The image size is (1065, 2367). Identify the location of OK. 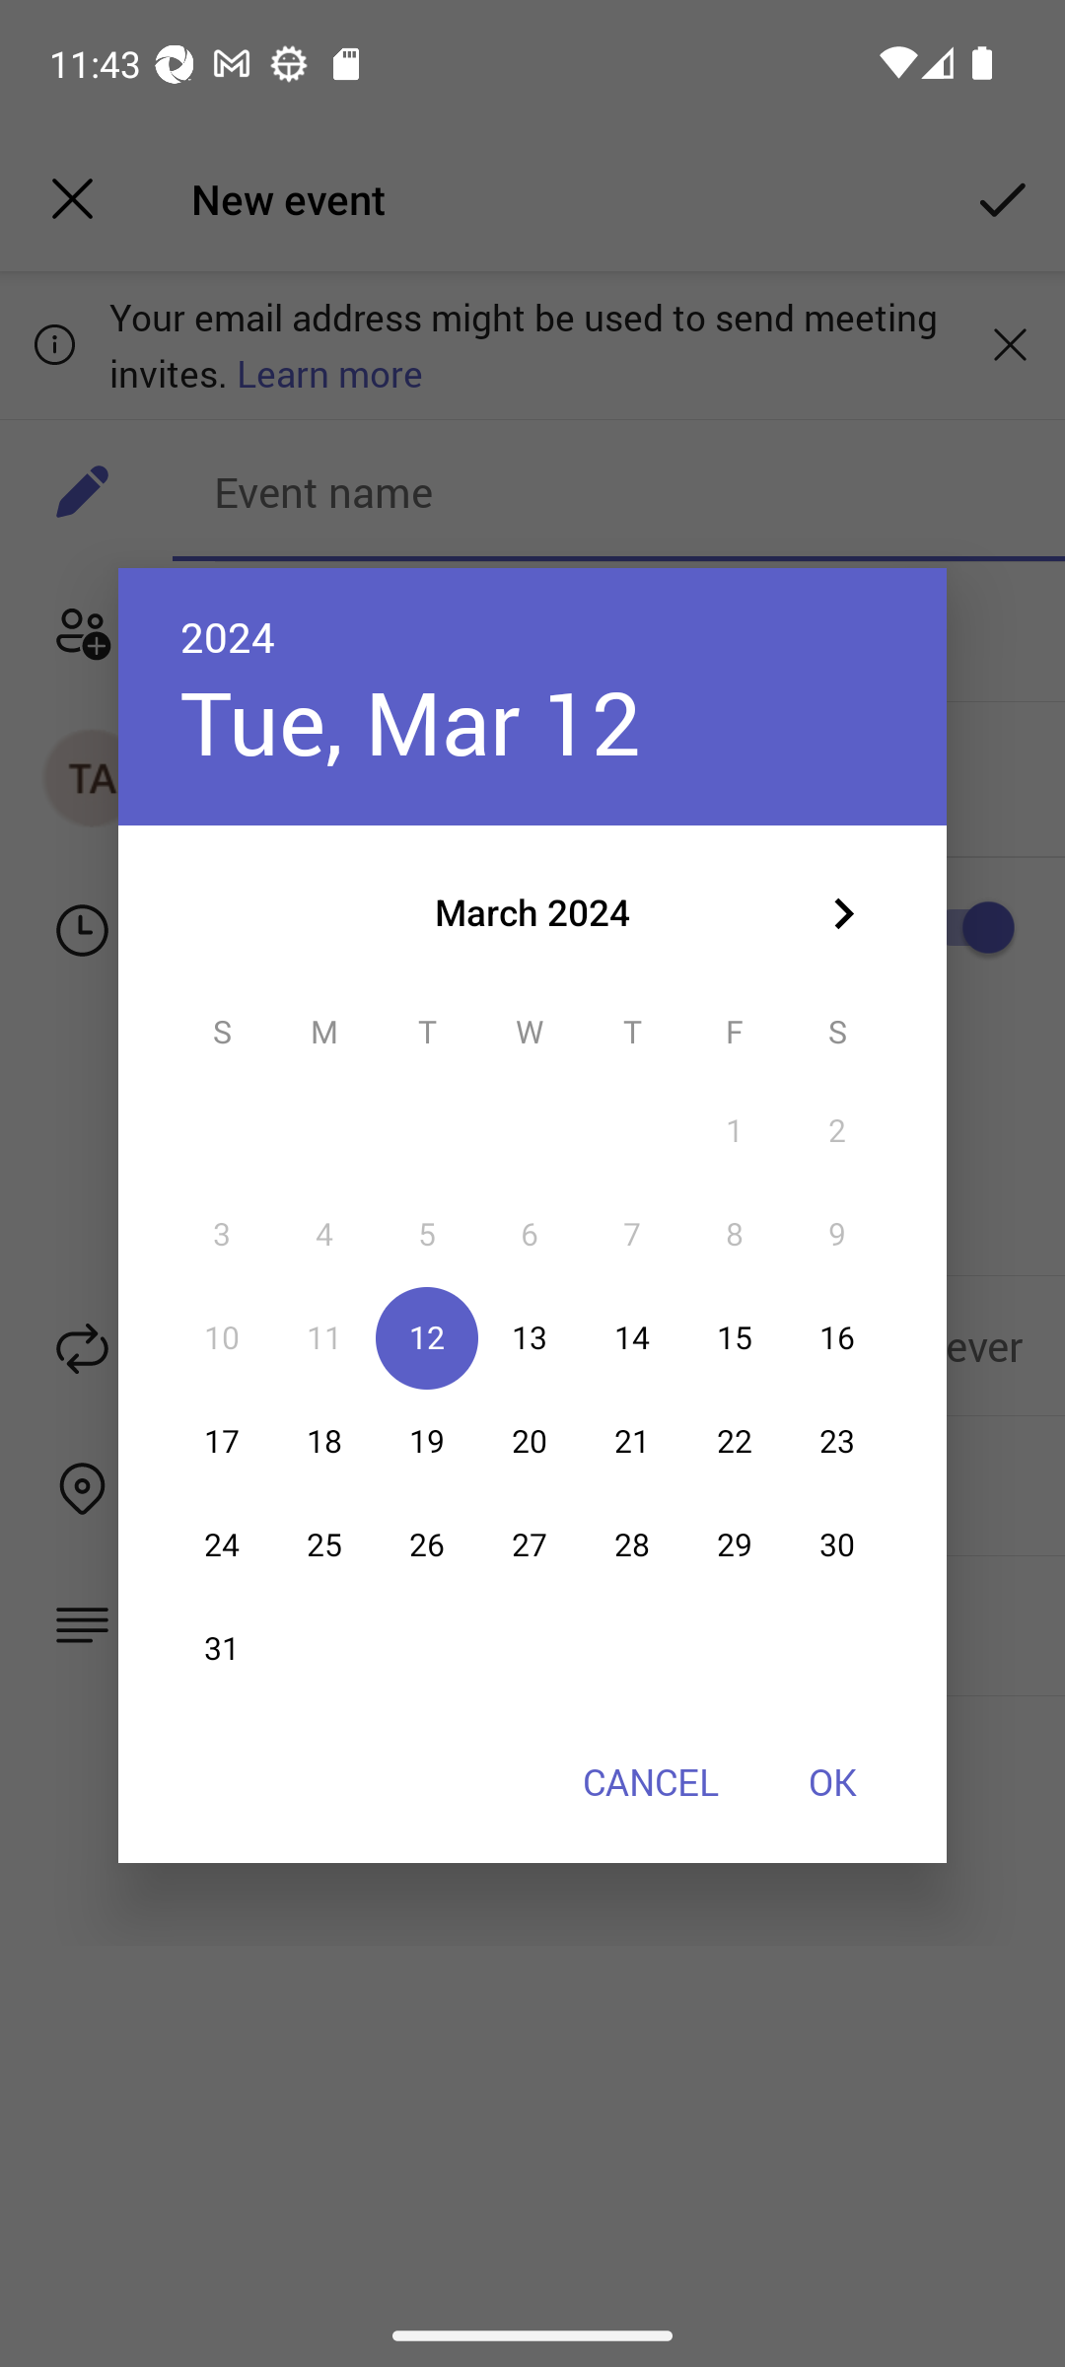
(832, 1781).